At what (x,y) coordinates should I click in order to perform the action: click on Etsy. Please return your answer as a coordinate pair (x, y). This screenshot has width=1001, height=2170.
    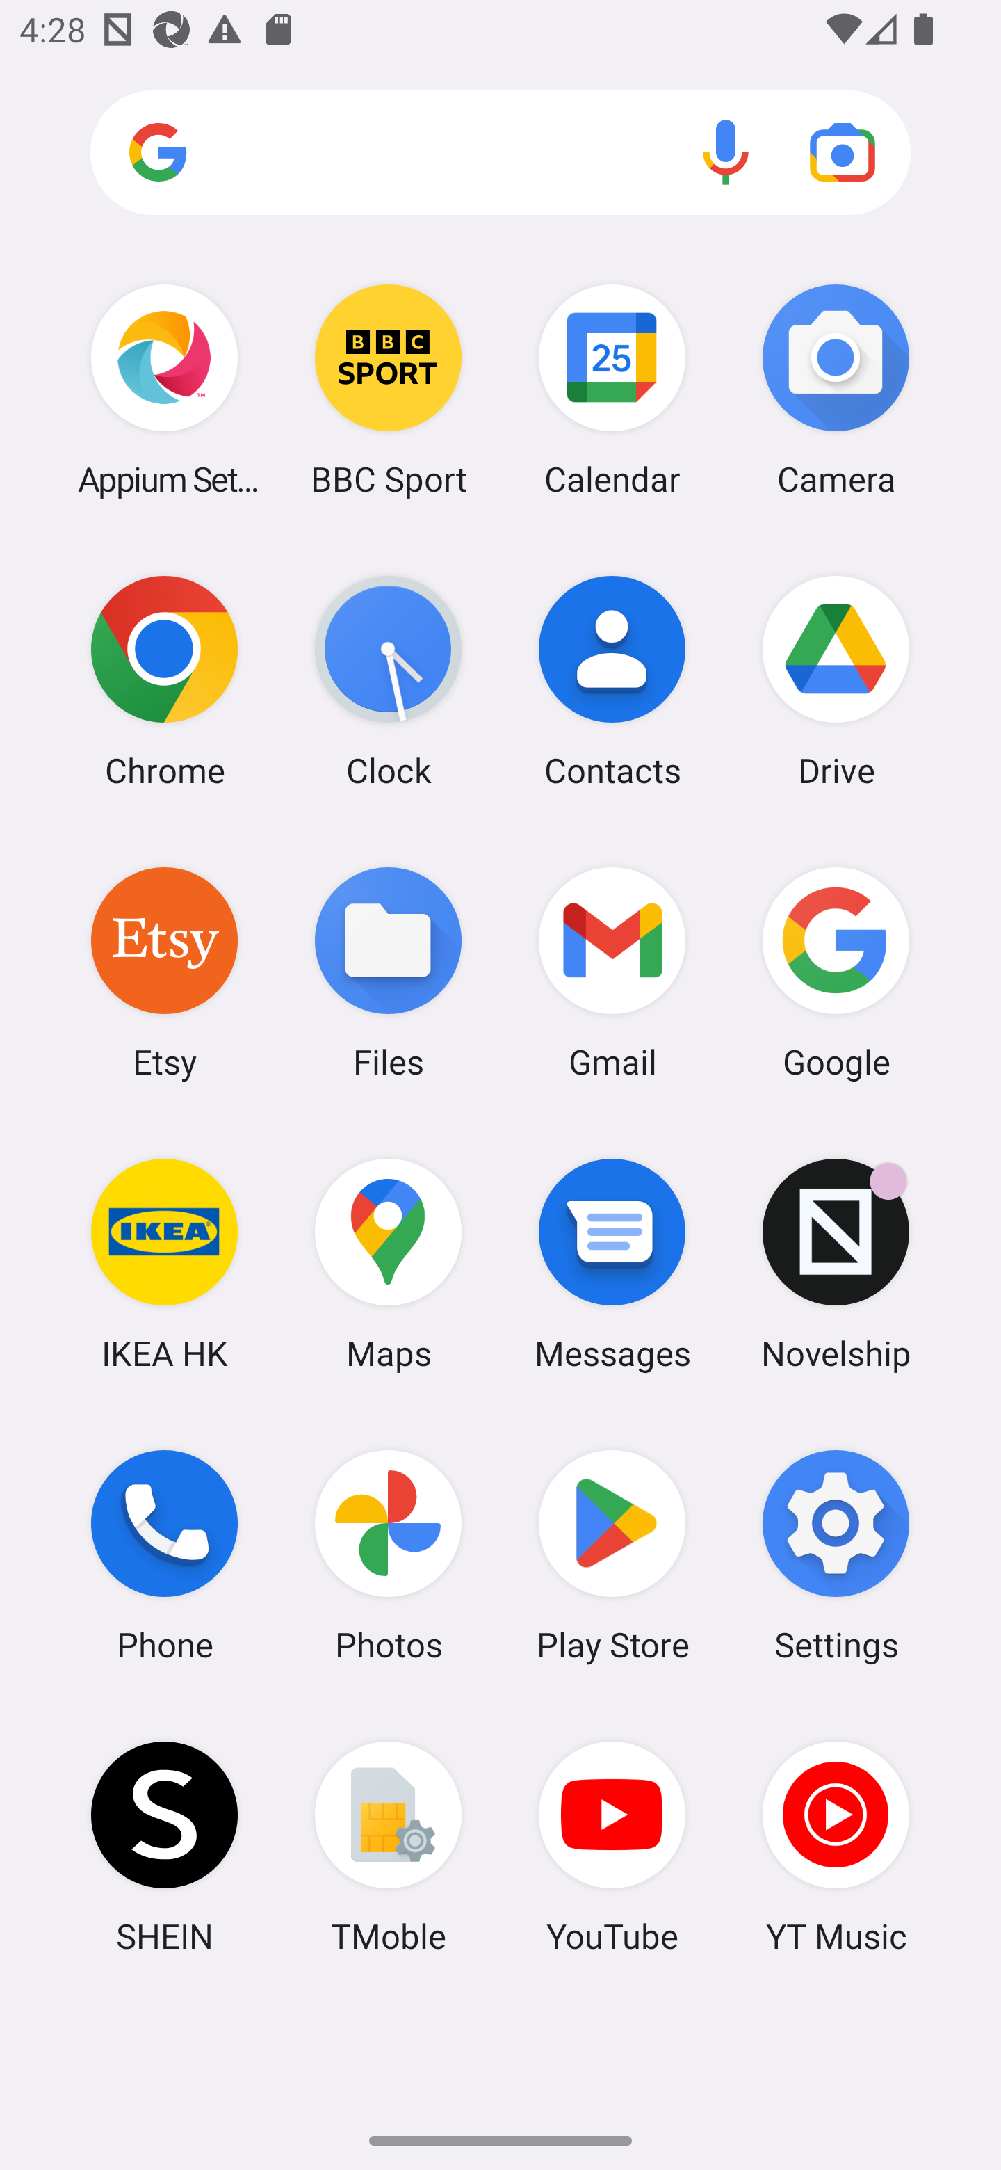
    Looking at the image, I should click on (164, 972).